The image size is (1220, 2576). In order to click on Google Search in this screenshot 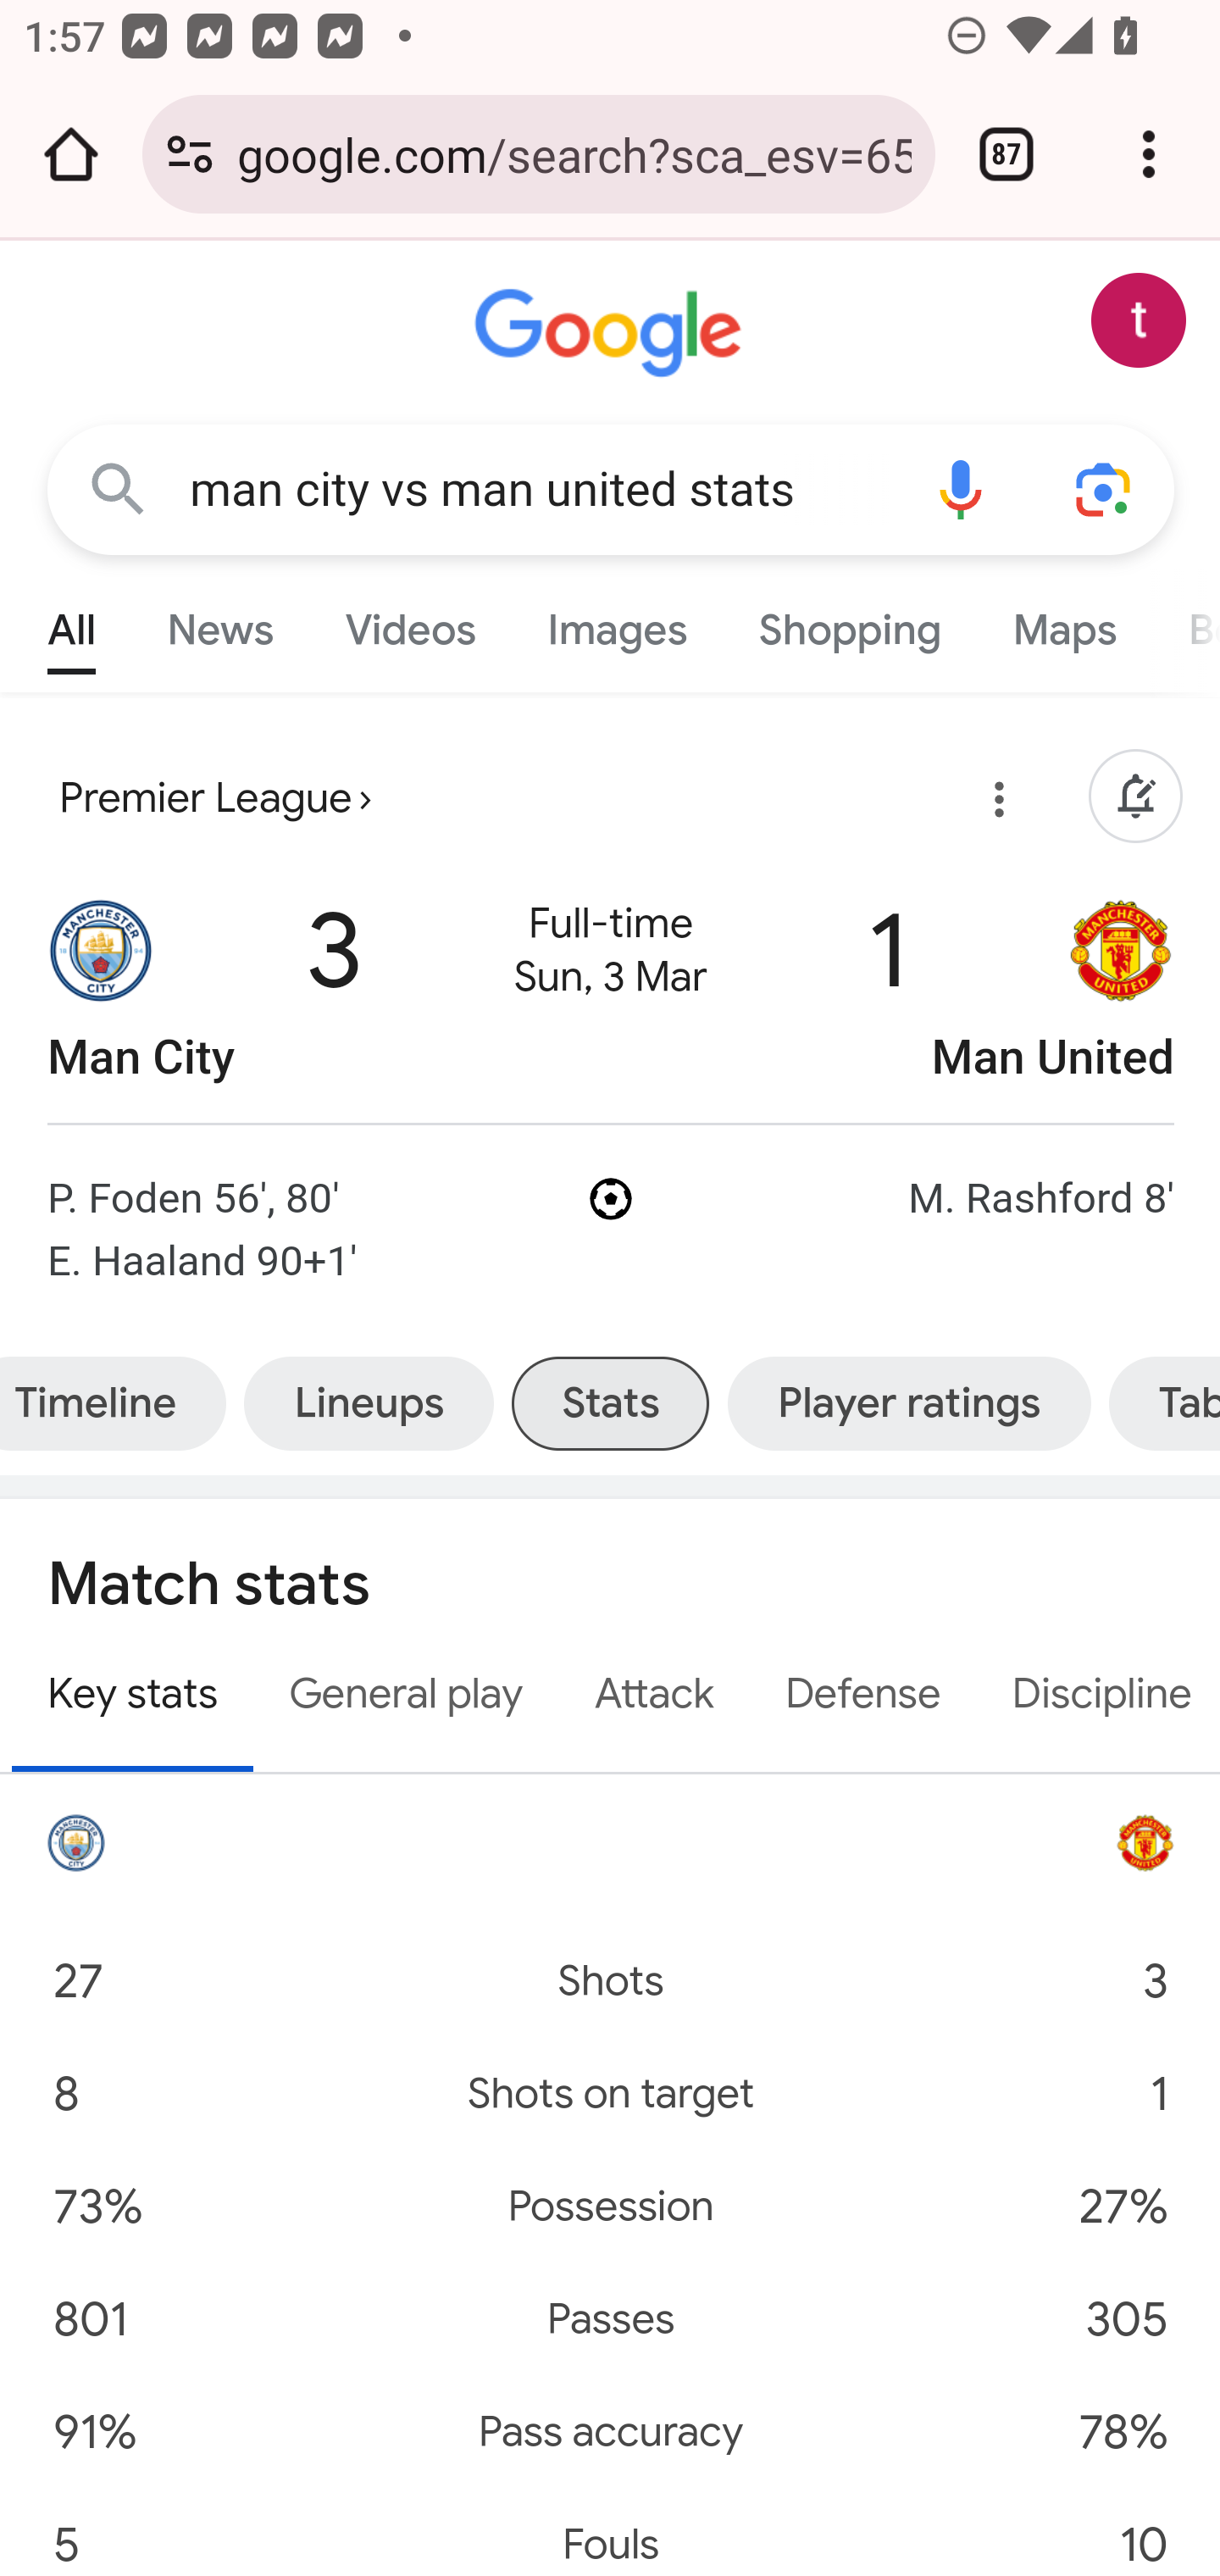, I will do `click(119, 488)`.